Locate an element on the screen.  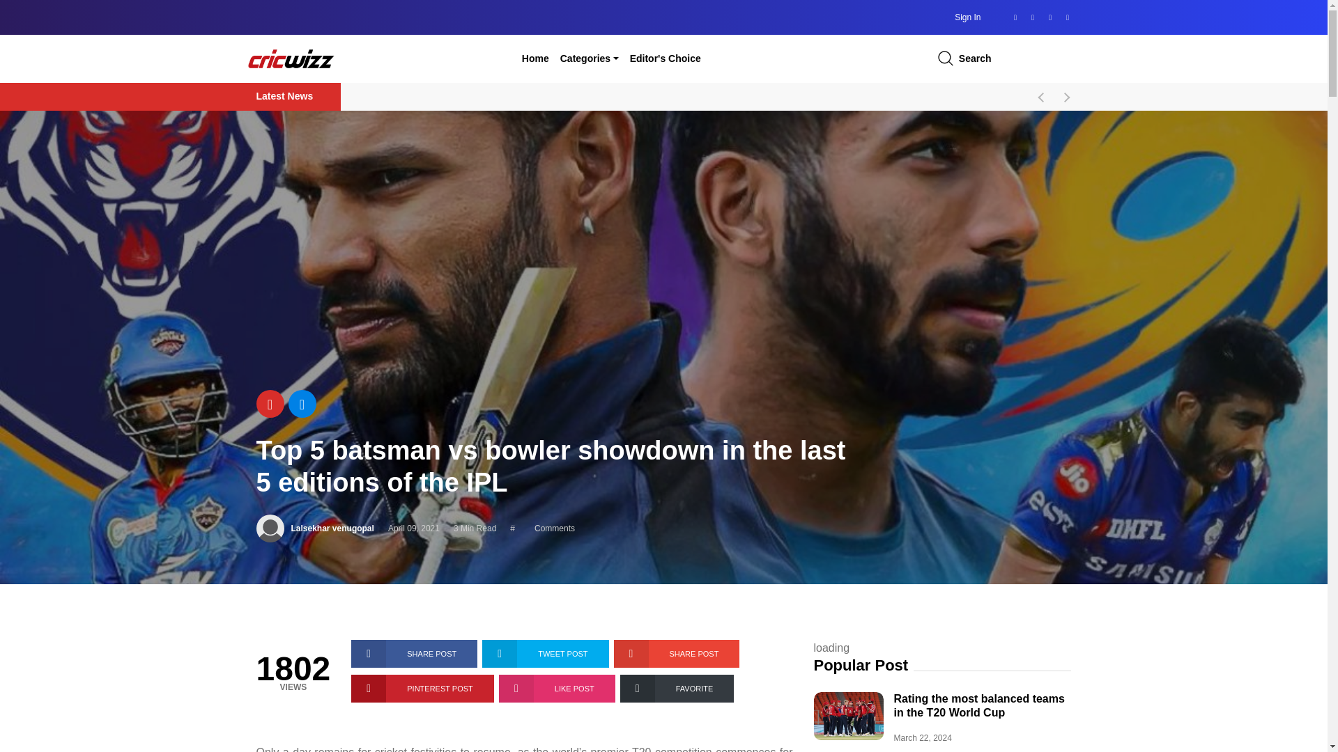
Sign In is located at coordinates (967, 17).